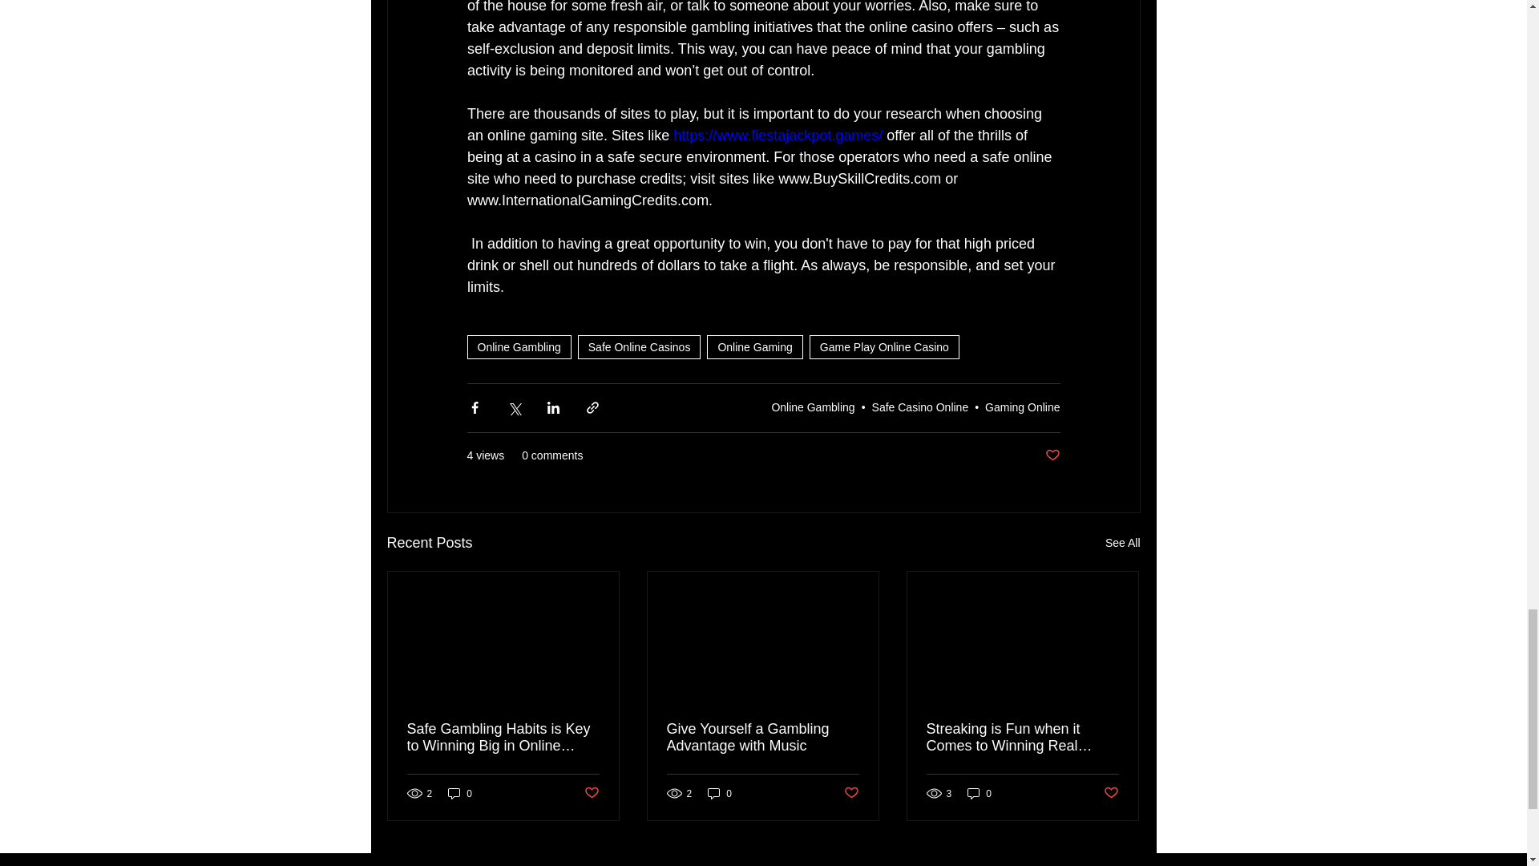 The image size is (1539, 866). Describe the element at coordinates (1022, 407) in the screenshot. I see `Gaming Online` at that location.